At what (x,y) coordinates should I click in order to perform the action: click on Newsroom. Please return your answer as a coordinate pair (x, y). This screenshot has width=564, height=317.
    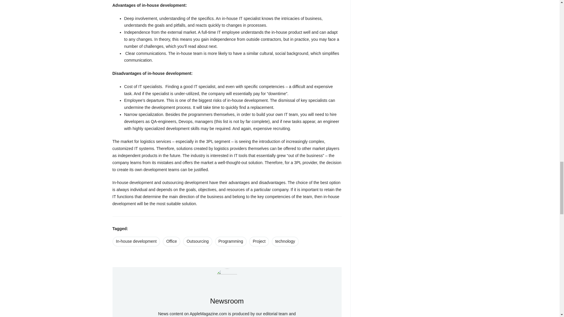
    Looking at the image, I should click on (227, 280).